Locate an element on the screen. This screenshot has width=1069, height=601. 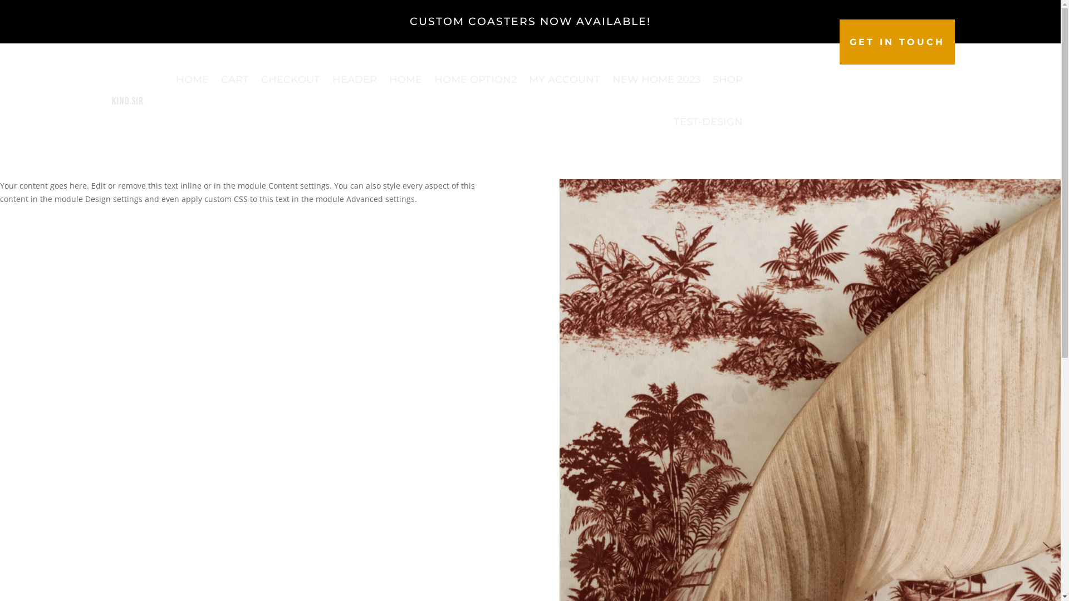
CART is located at coordinates (234, 80).